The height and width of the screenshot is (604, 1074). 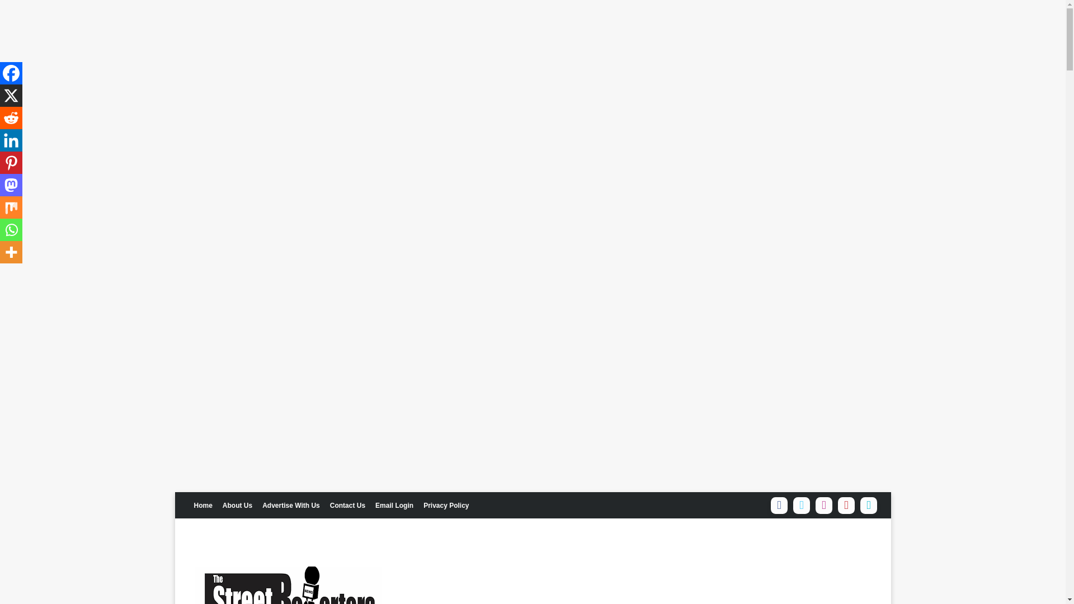 What do you see at coordinates (446, 504) in the screenshot?
I see `Privacy Policy` at bounding box center [446, 504].